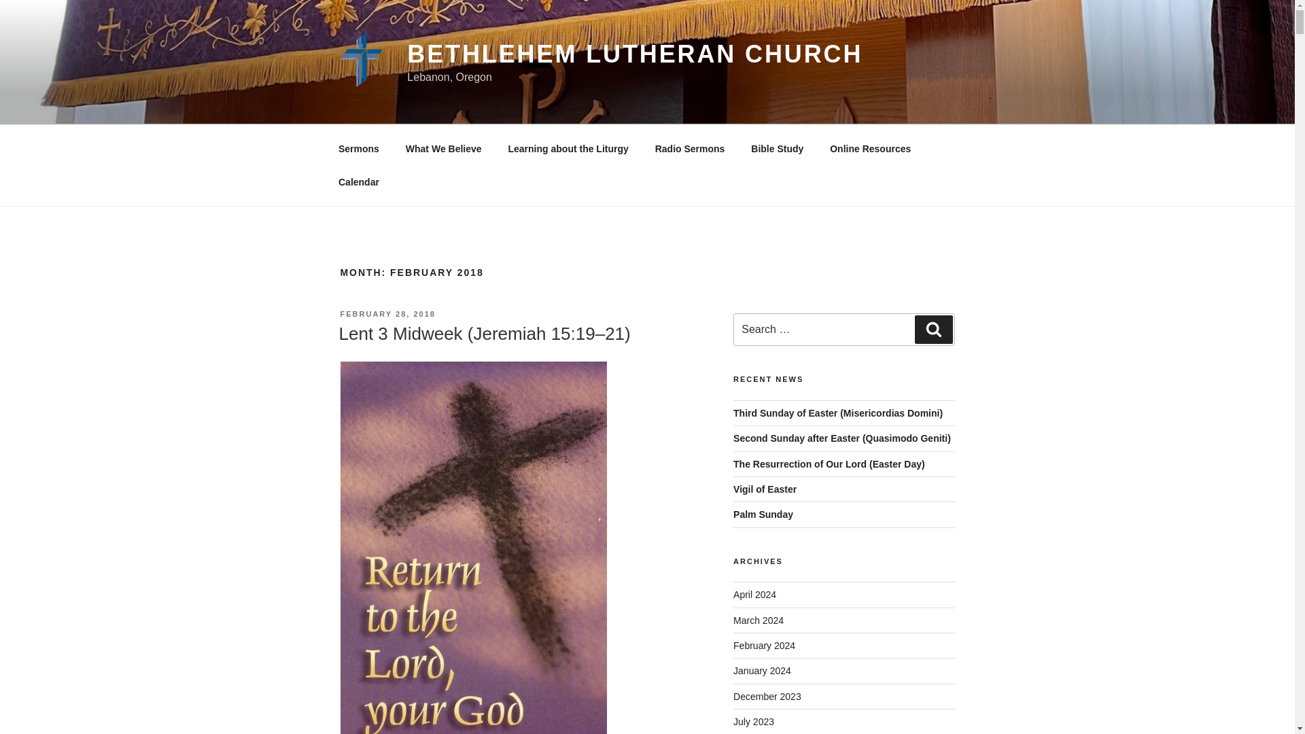 The height and width of the screenshot is (734, 1305). What do you see at coordinates (778, 148) in the screenshot?
I see `Bible Study` at bounding box center [778, 148].